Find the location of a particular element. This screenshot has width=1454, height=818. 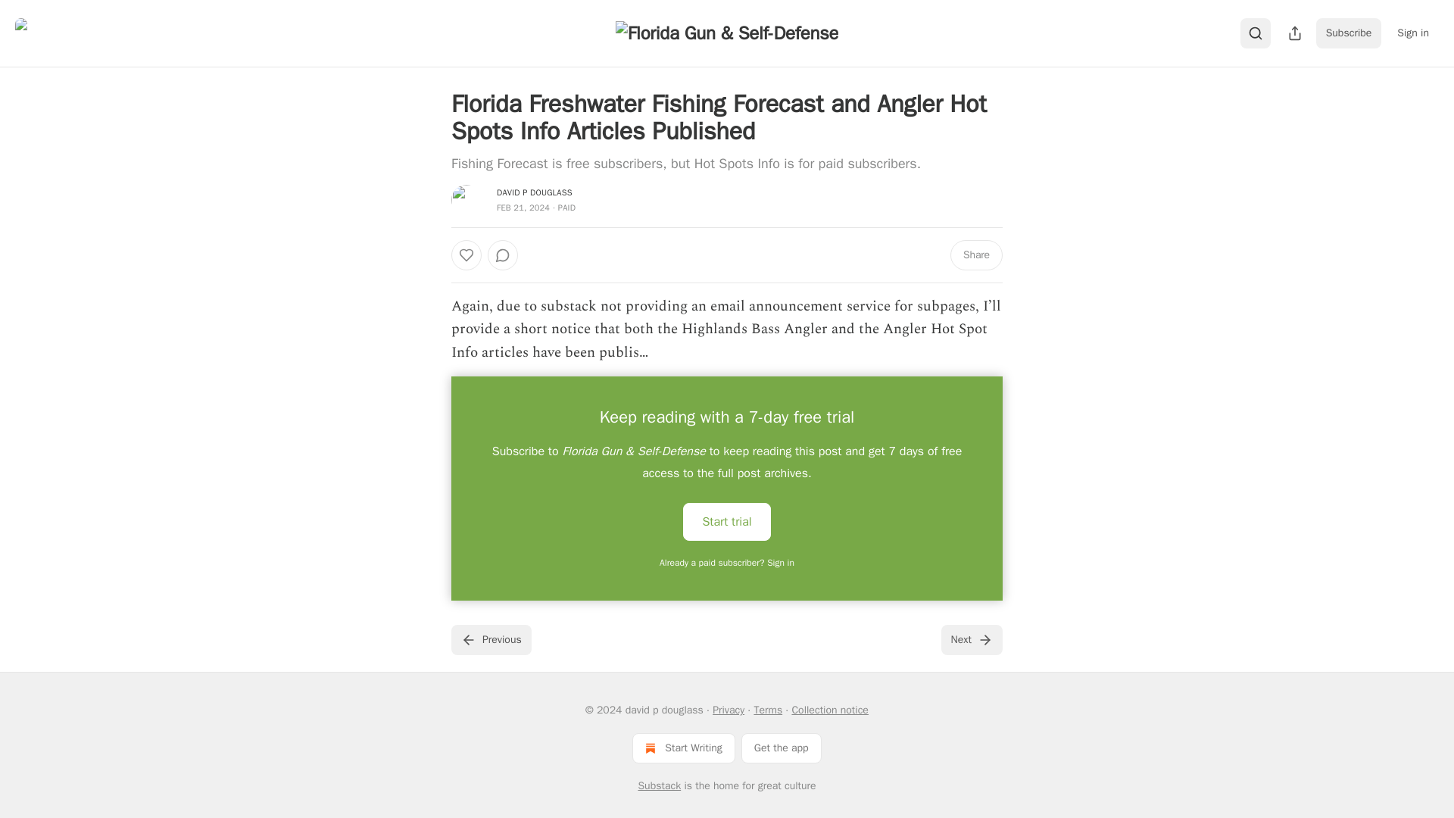

Sign in is located at coordinates (1413, 33).